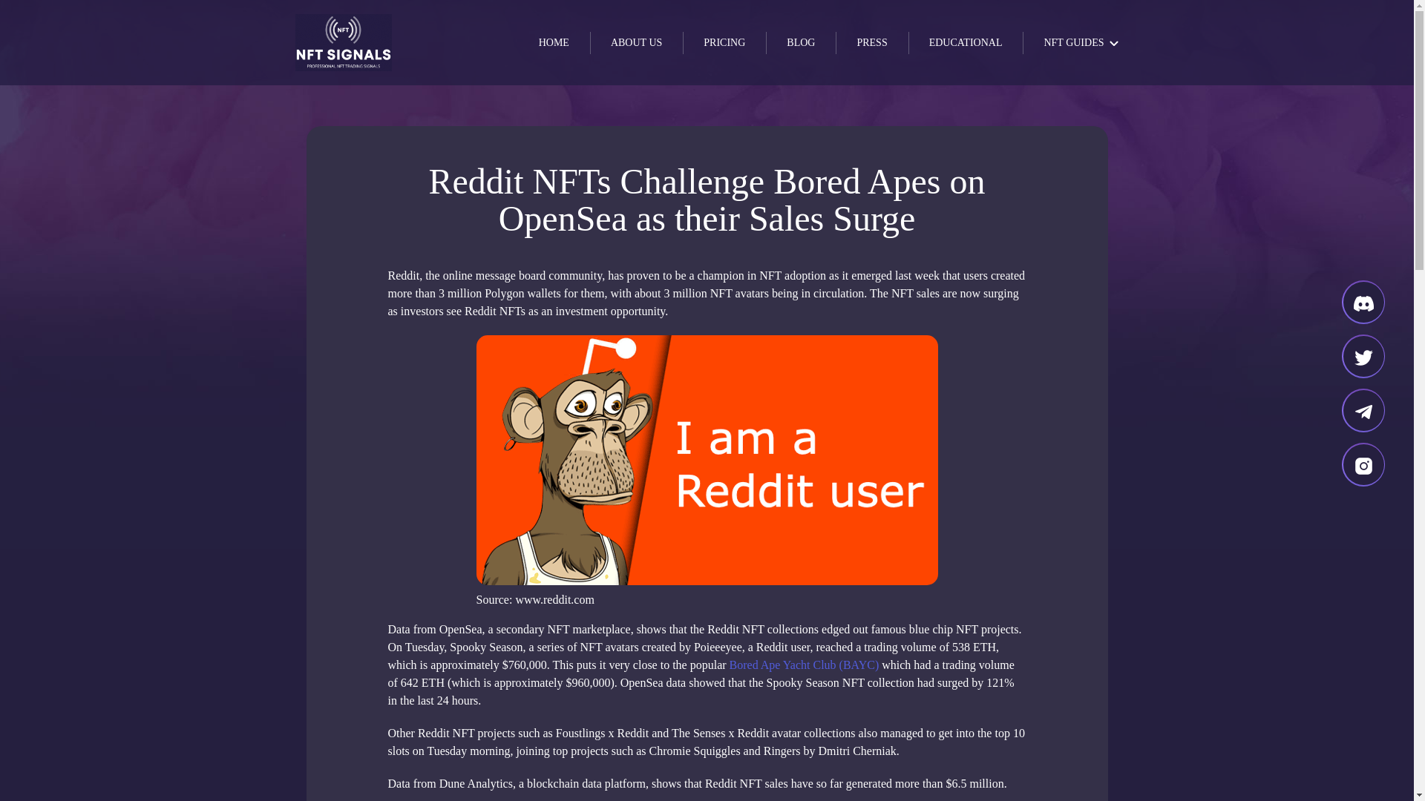  Describe the element at coordinates (1070, 42) in the screenshot. I see `NFT GUIDES` at that location.